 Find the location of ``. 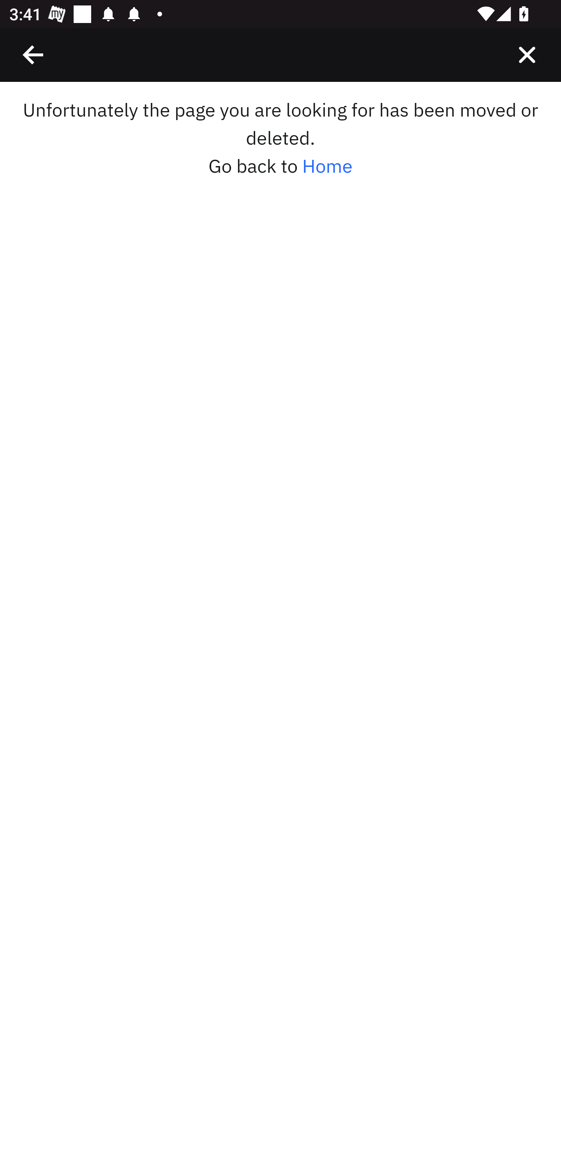

 is located at coordinates (527, 55).